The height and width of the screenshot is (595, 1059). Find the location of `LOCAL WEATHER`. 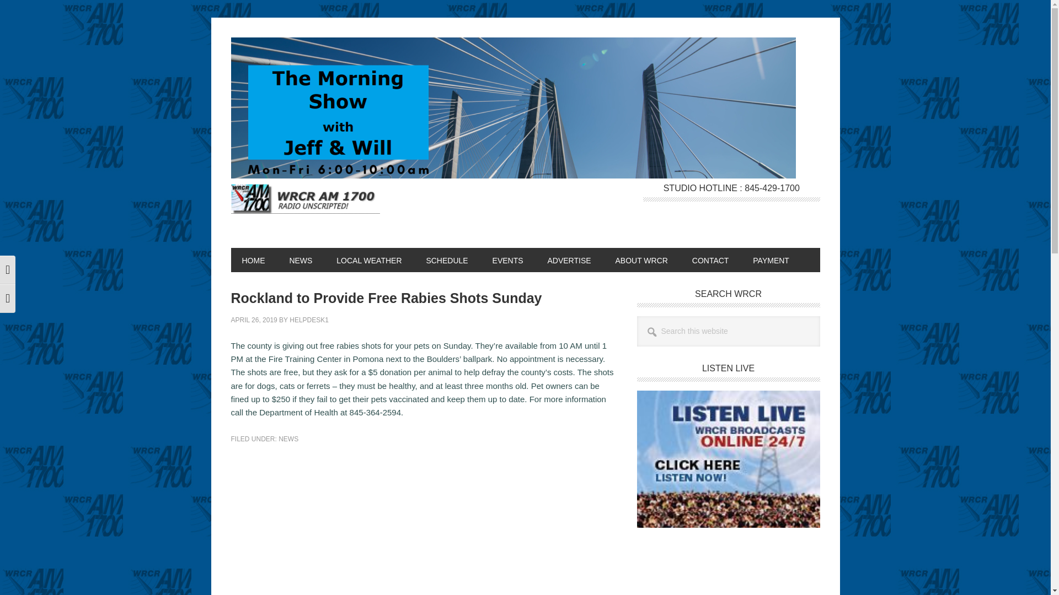

LOCAL WEATHER is located at coordinates (368, 260).